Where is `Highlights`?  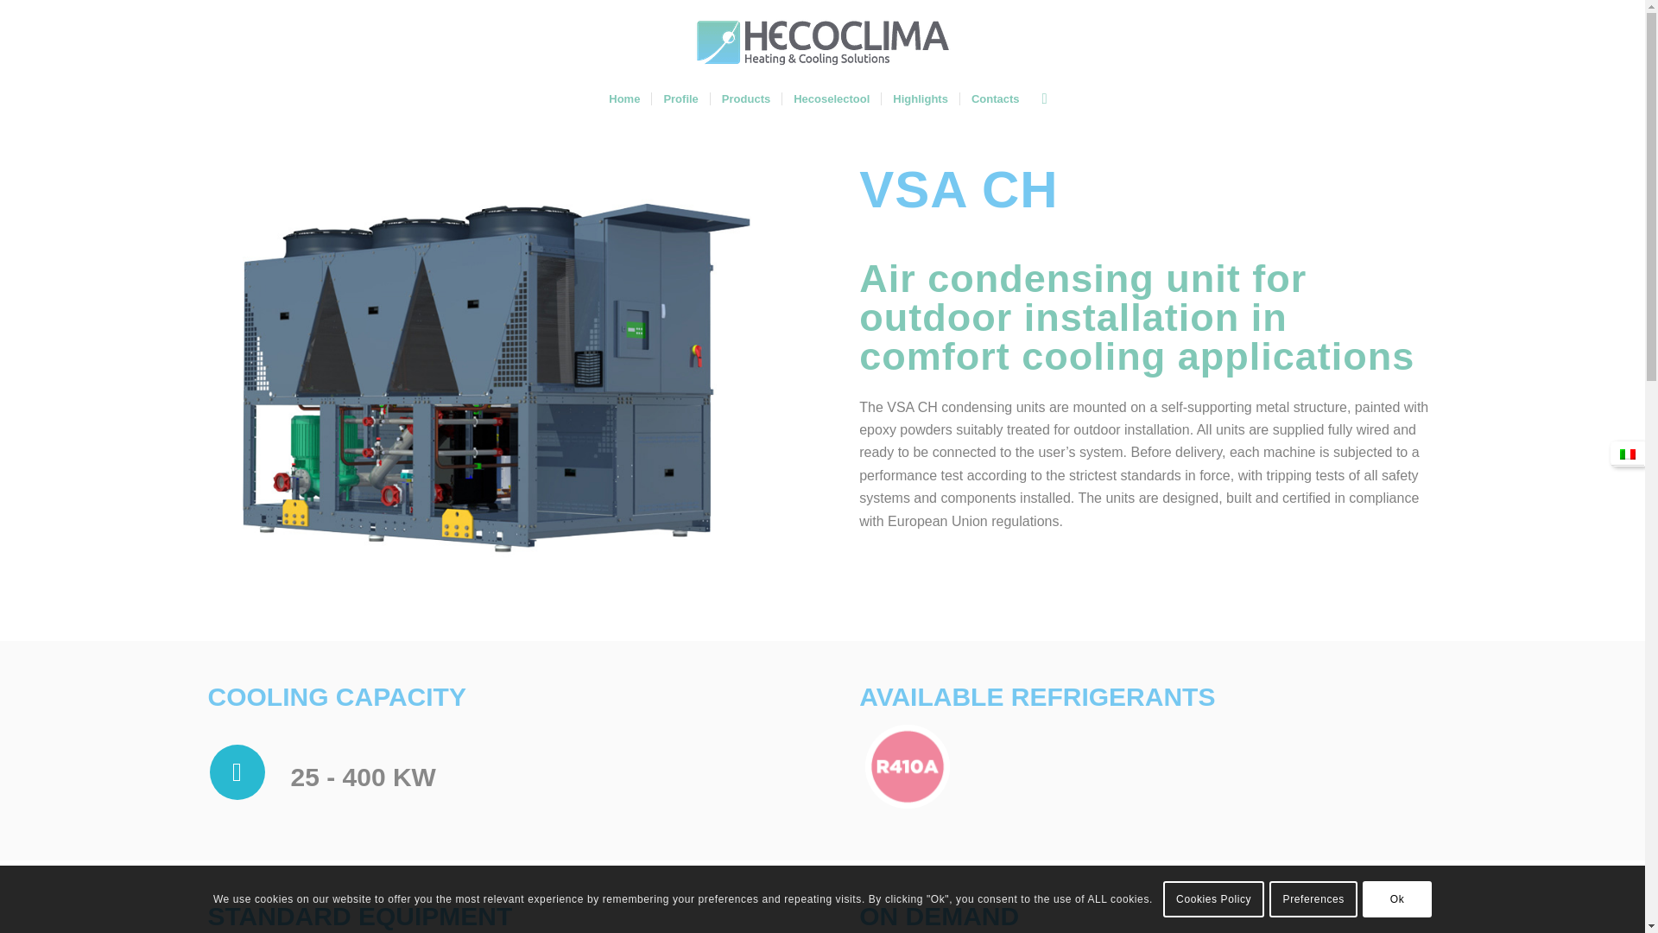
Highlights is located at coordinates (920, 98).